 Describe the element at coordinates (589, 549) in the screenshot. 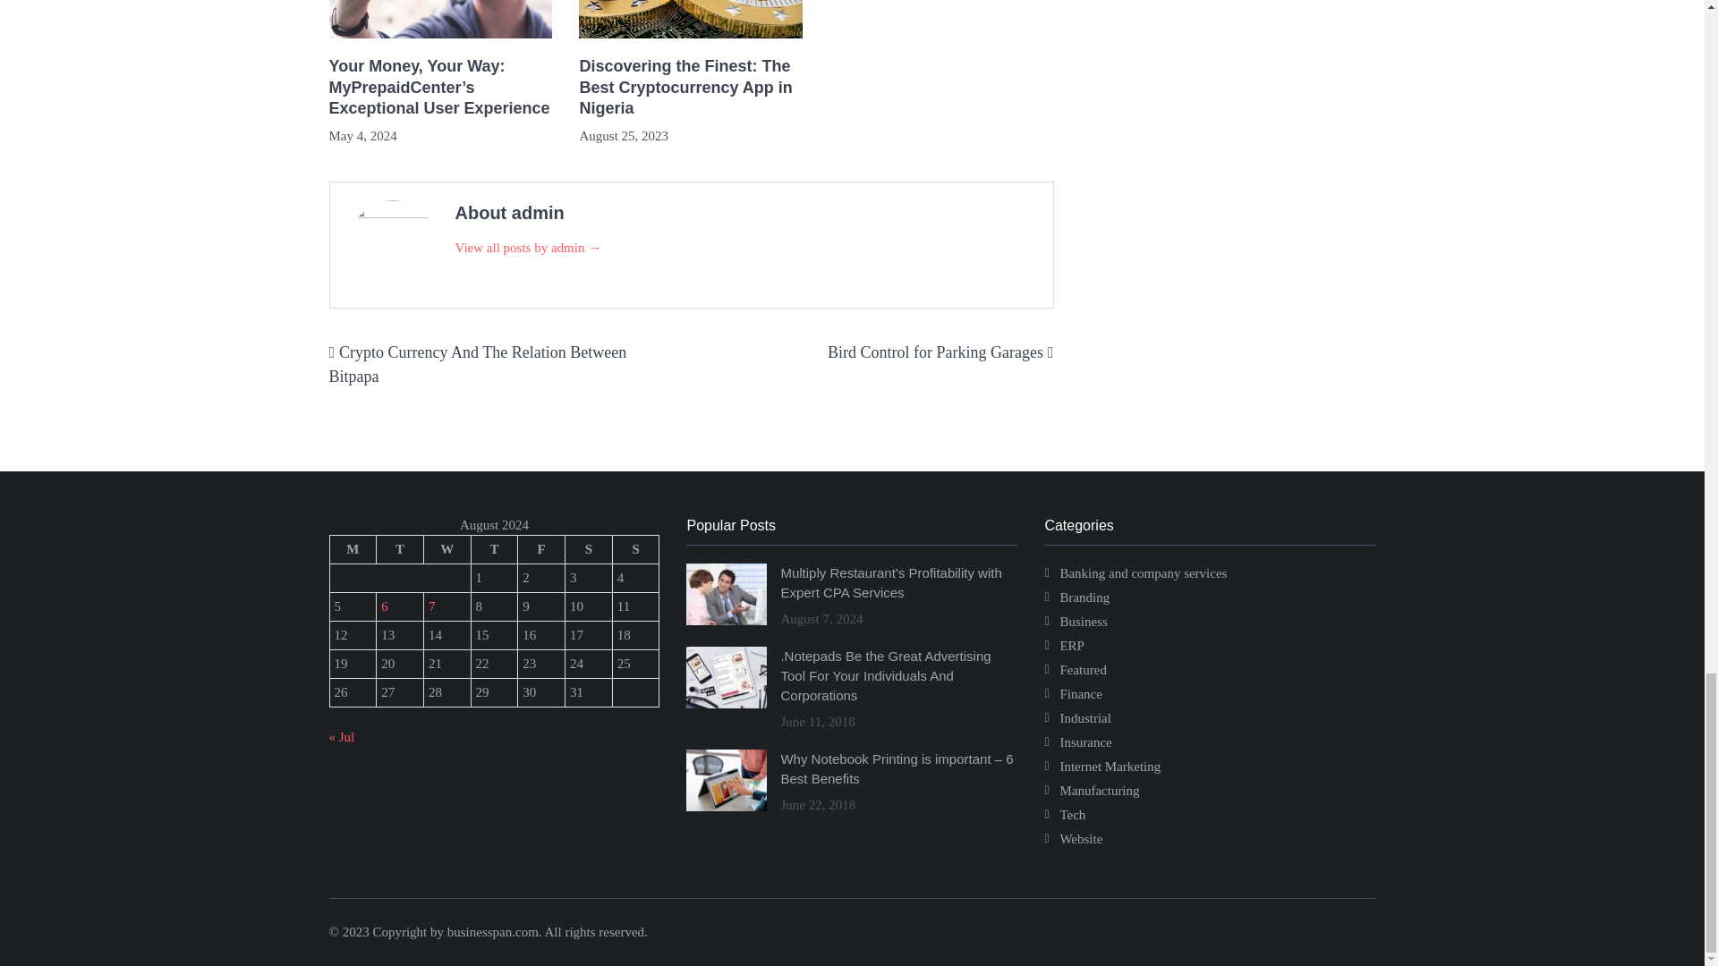

I see `Saturday` at that location.